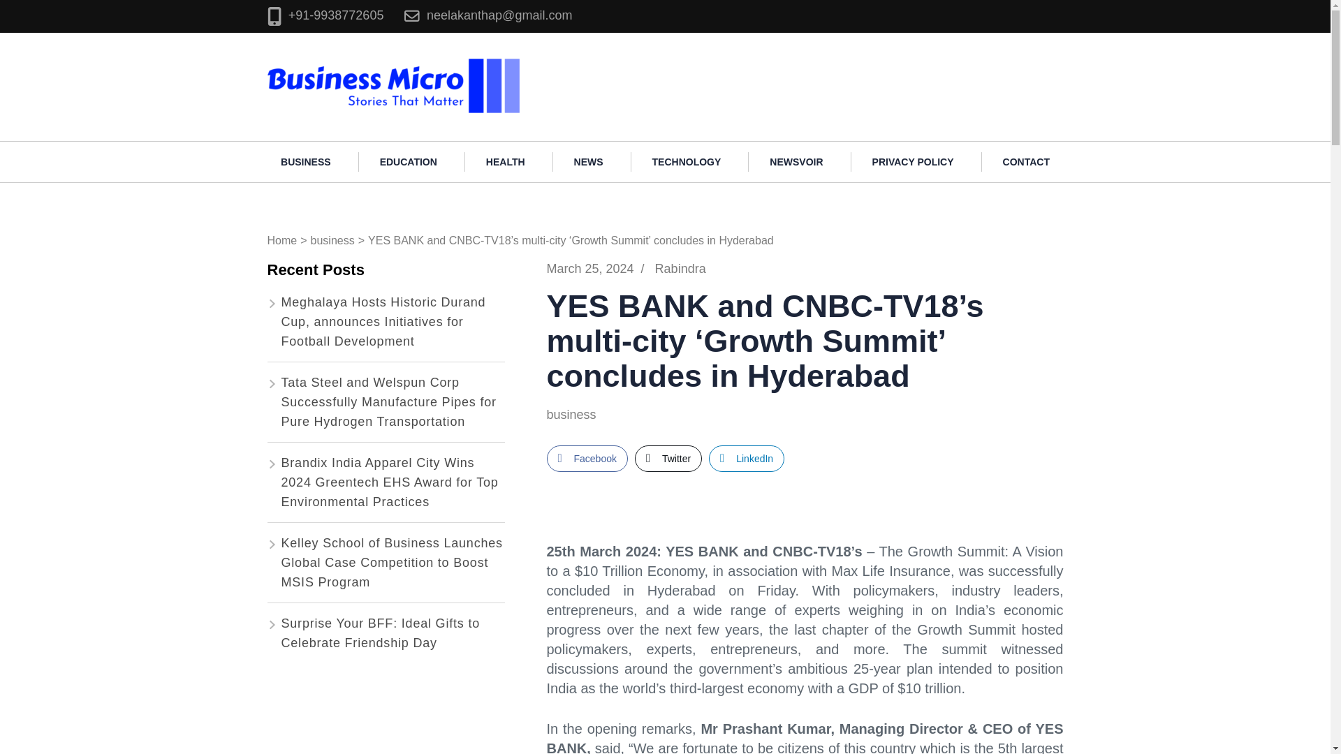 The width and height of the screenshot is (1341, 754). What do you see at coordinates (747, 459) in the screenshot?
I see `LinkedIn` at bounding box center [747, 459].